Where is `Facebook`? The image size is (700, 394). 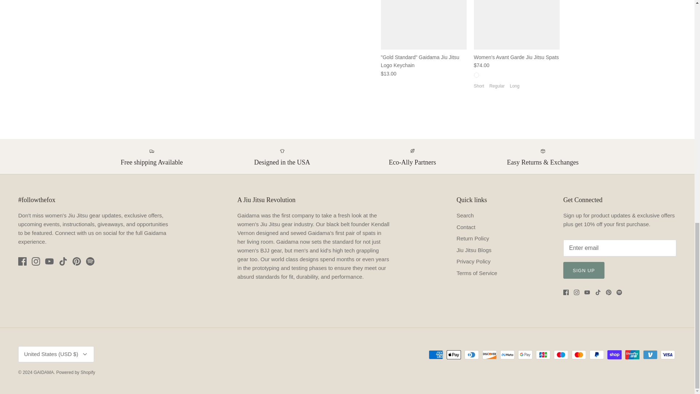 Facebook is located at coordinates (22, 261).